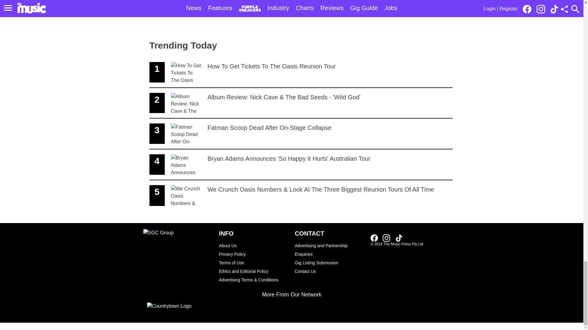 The width and height of the screenshot is (588, 330). Describe the element at coordinates (254, 254) in the screenshot. I see `Ethics and Editorial Policy` at that location.